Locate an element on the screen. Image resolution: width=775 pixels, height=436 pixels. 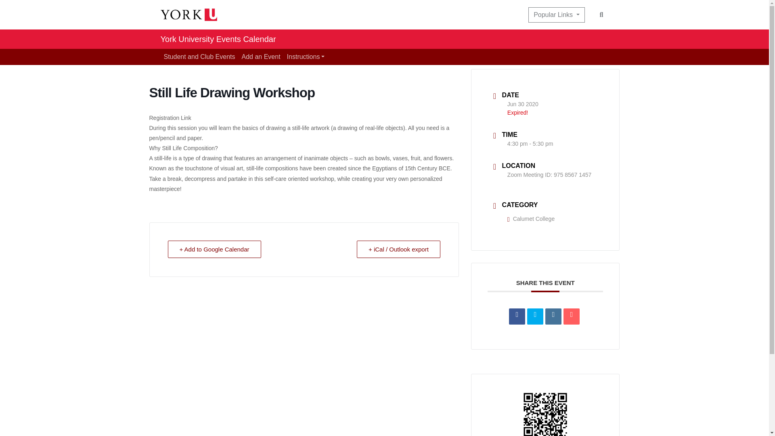
Search is located at coordinates (601, 15).